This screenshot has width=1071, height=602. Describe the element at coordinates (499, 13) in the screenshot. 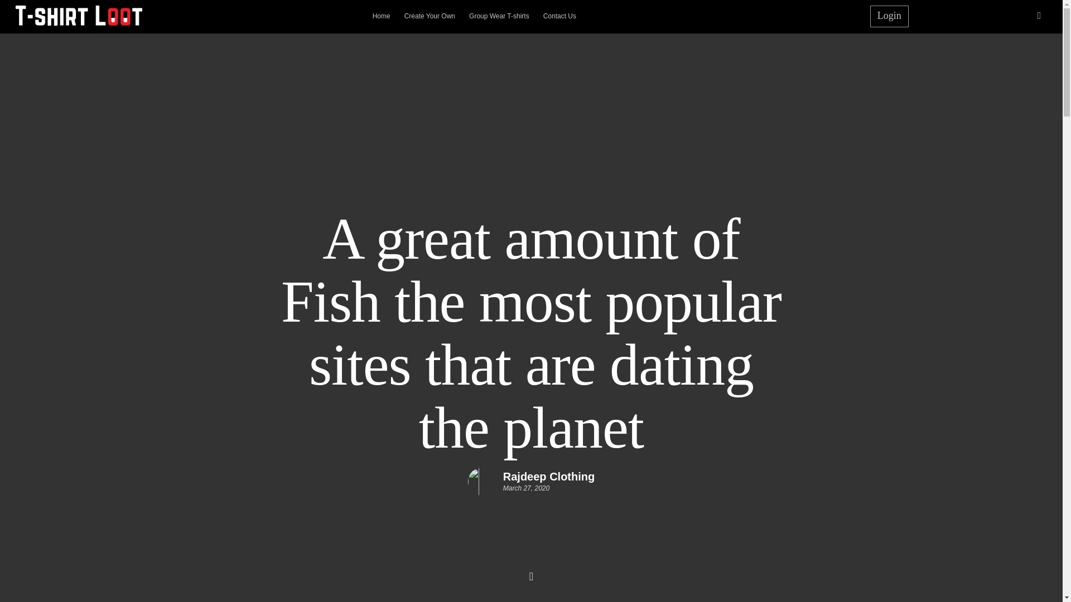

I see `Group Wear T-shirts` at that location.